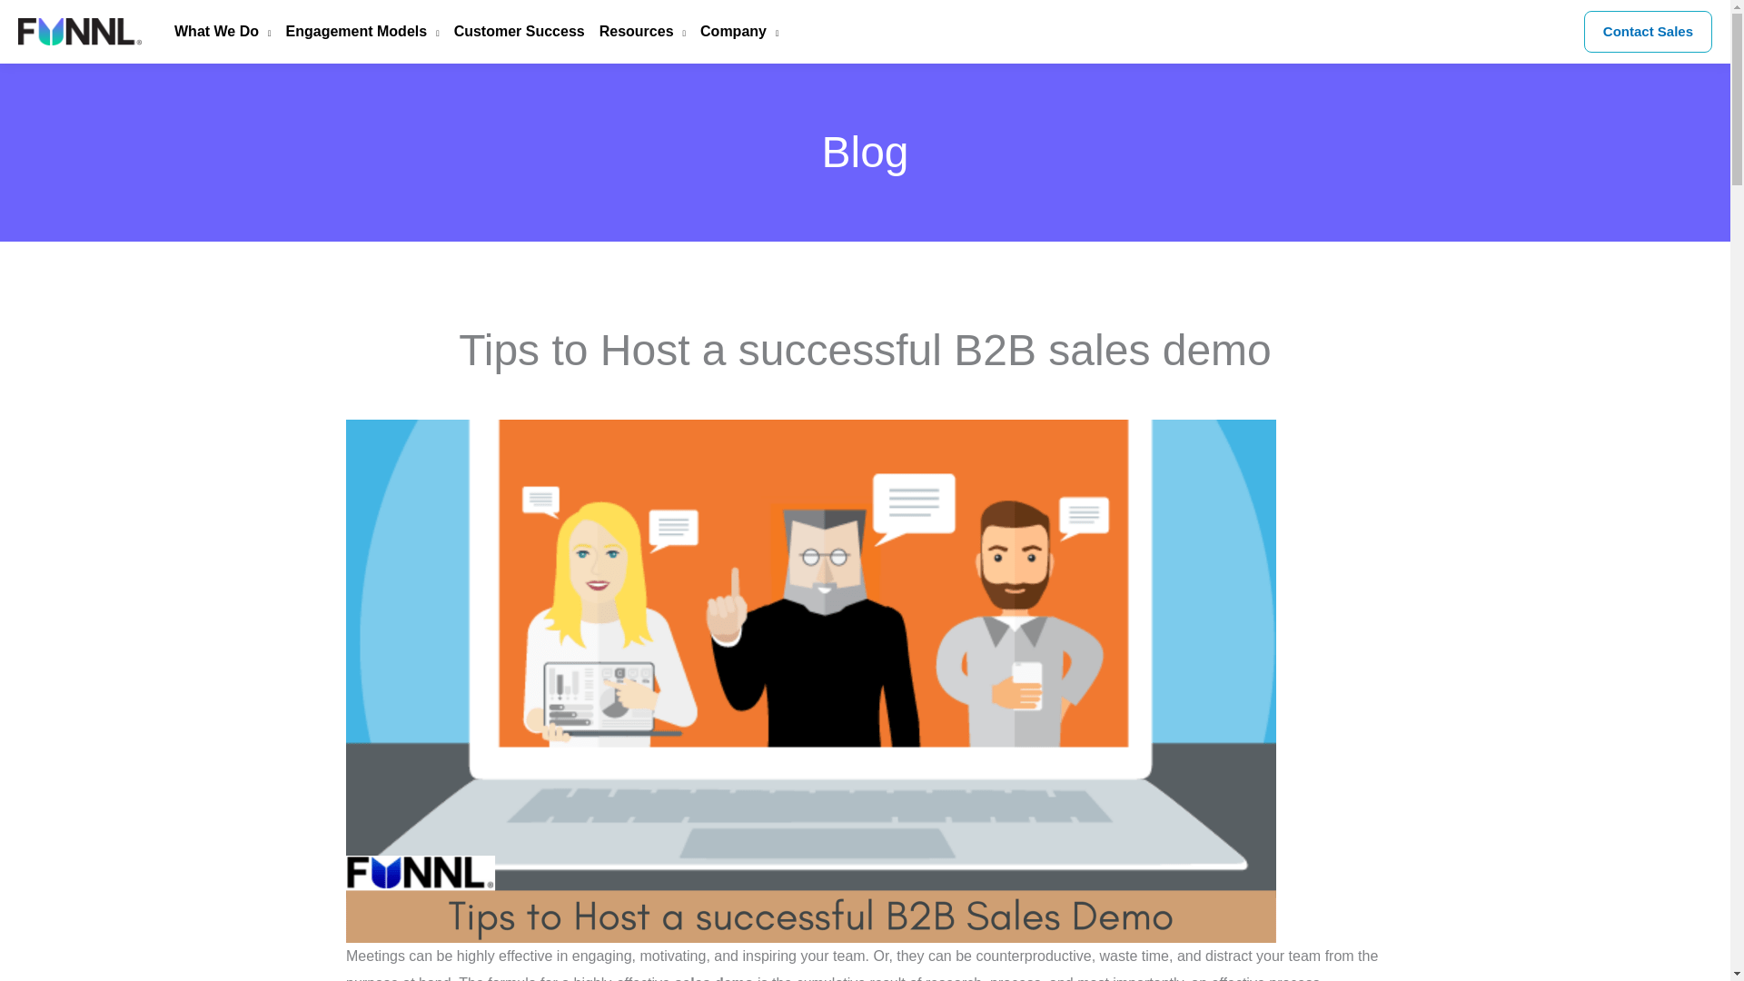 Image resolution: width=1744 pixels, height=981 pixels. What do you see at coordinates (1648, 31) in the screenshot?
I see `Contact Sales` at bounding box center [1648, 31].